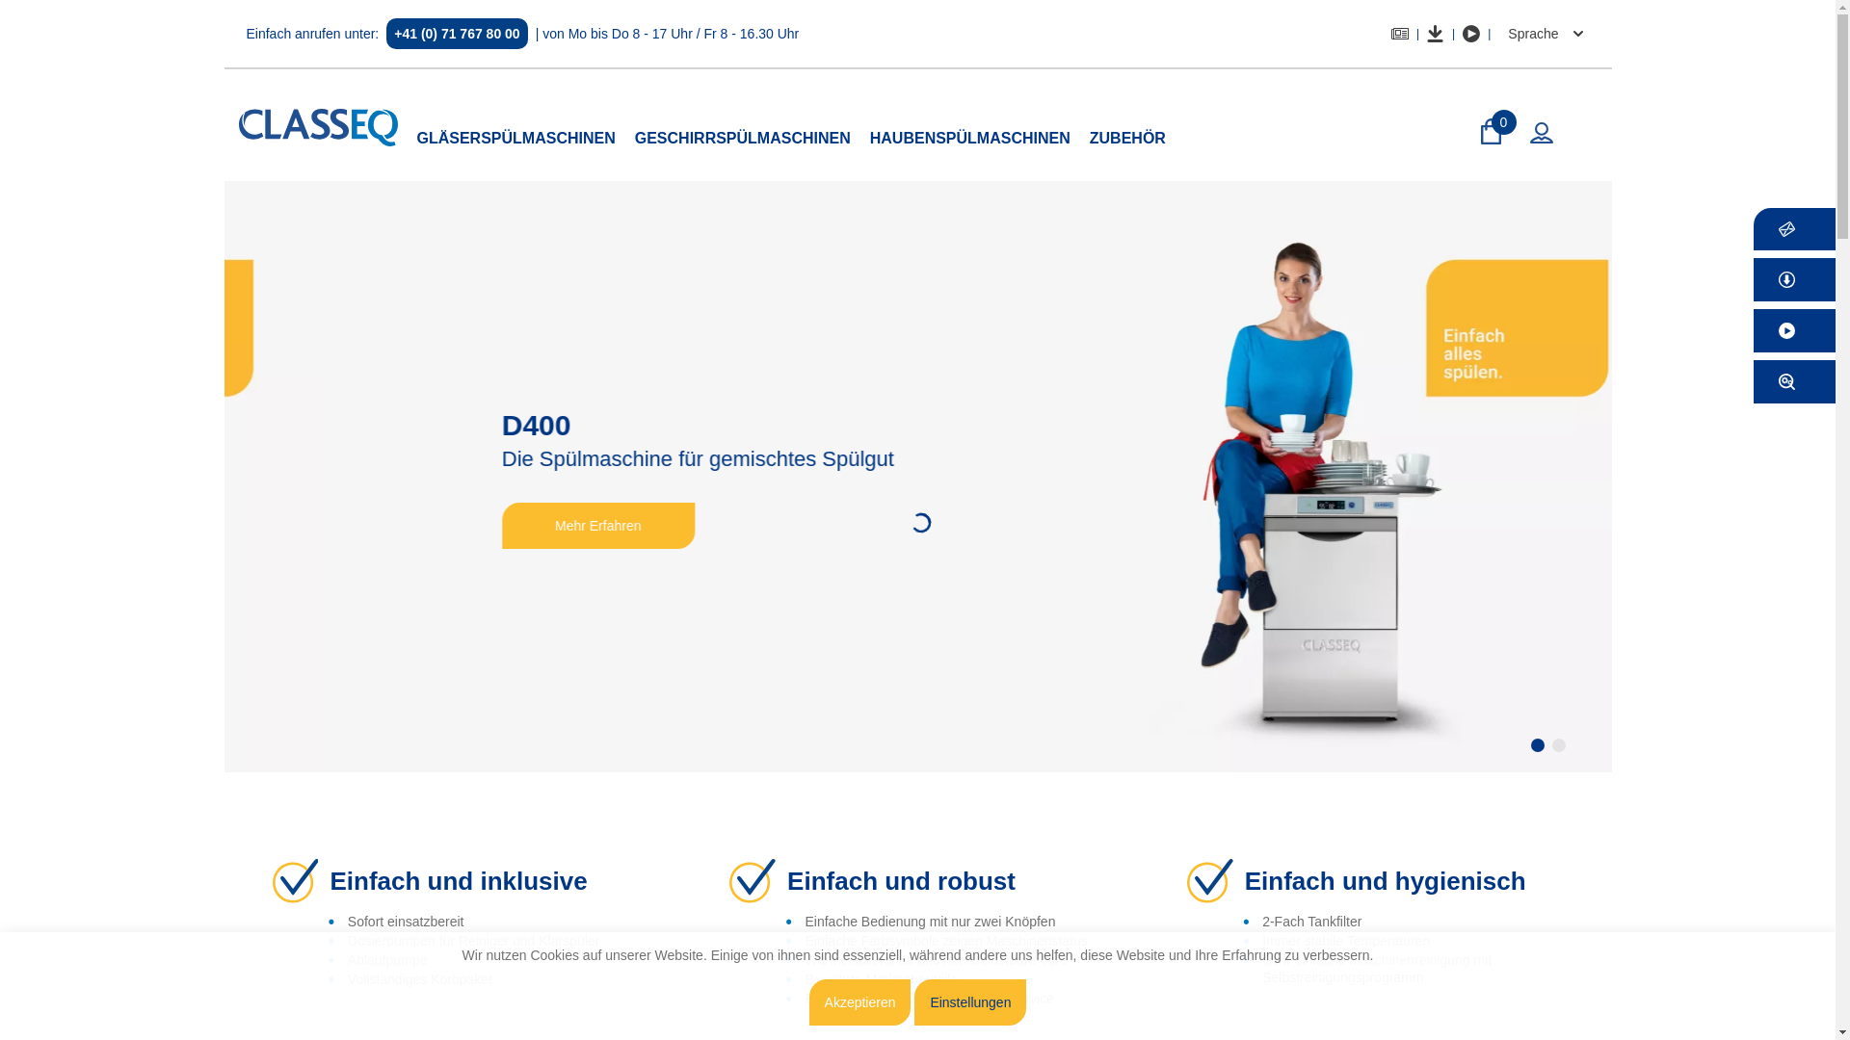  Describe the element at coordinates (1492, 133) in the screenshot. I see `0` at that location.